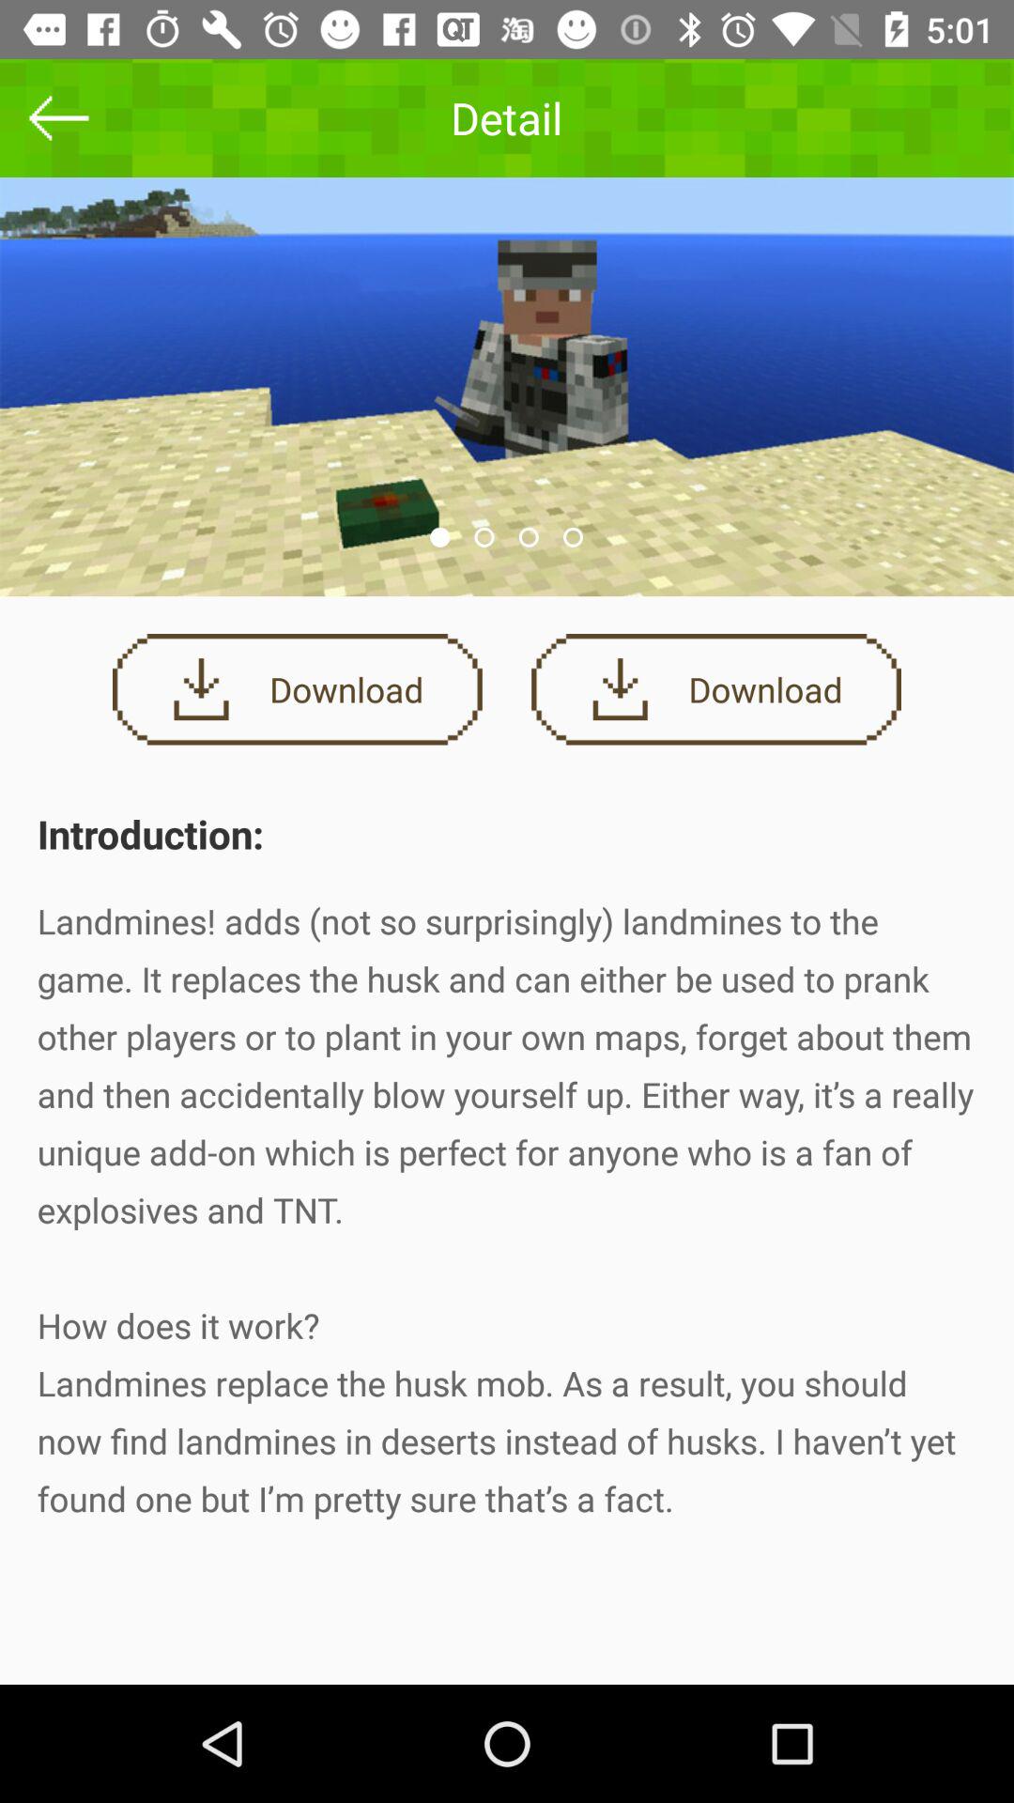 The height and width of the screenshot is (1803, 1014). Describe the element at coordinates (59, 118) in the screenshot. I see `go back` at that location.